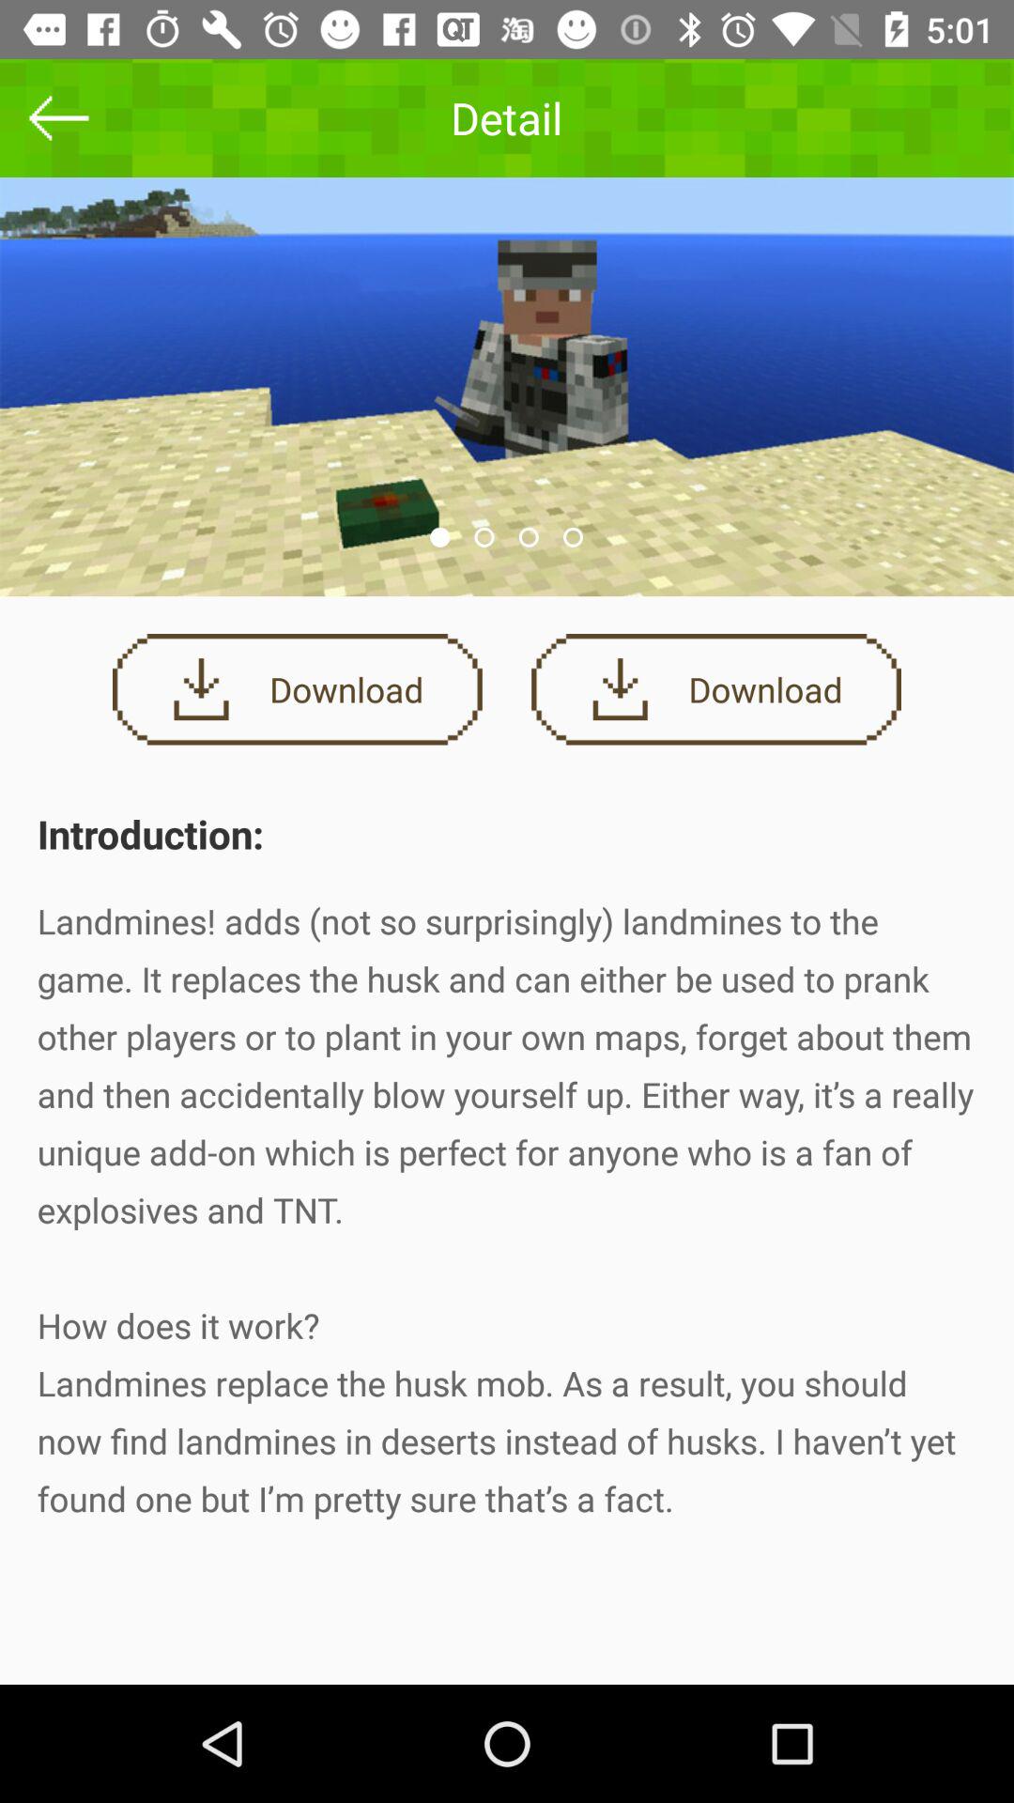 The height and width of the screenshot is (1803, 1014). Describe the element at coordinates (59, 118) in the screenshot. I see `go back` at that location.